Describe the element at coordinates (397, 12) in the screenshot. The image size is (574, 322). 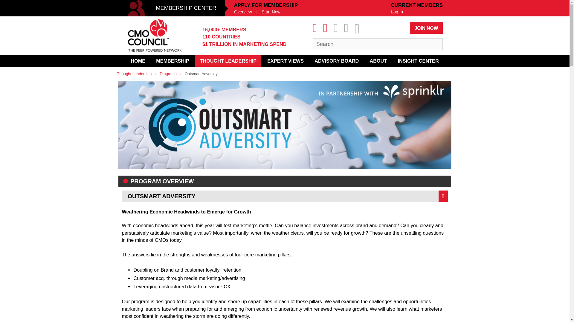
I see `Log In` at that location.